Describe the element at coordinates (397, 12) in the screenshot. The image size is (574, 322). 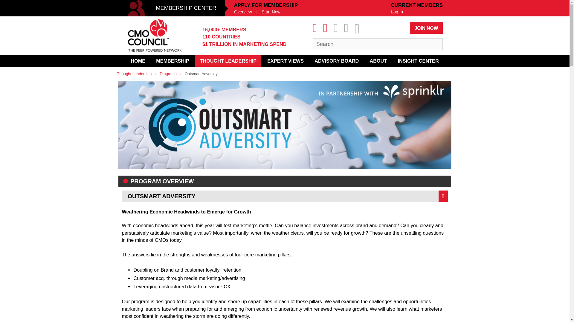
I see `Log In` at that location.